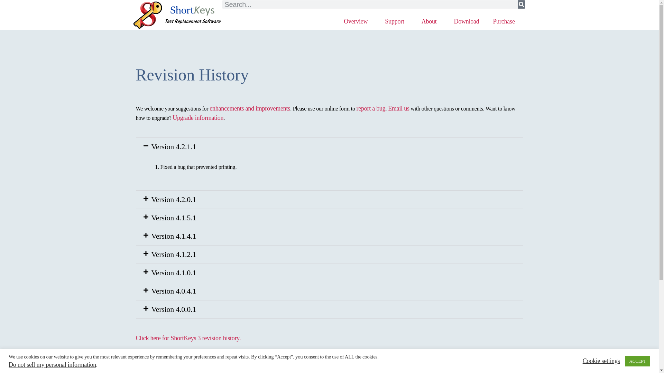 Image resolution: width=664 pixels, height=373 pixels. I want to click on ShortKeys, so click(192, 15).